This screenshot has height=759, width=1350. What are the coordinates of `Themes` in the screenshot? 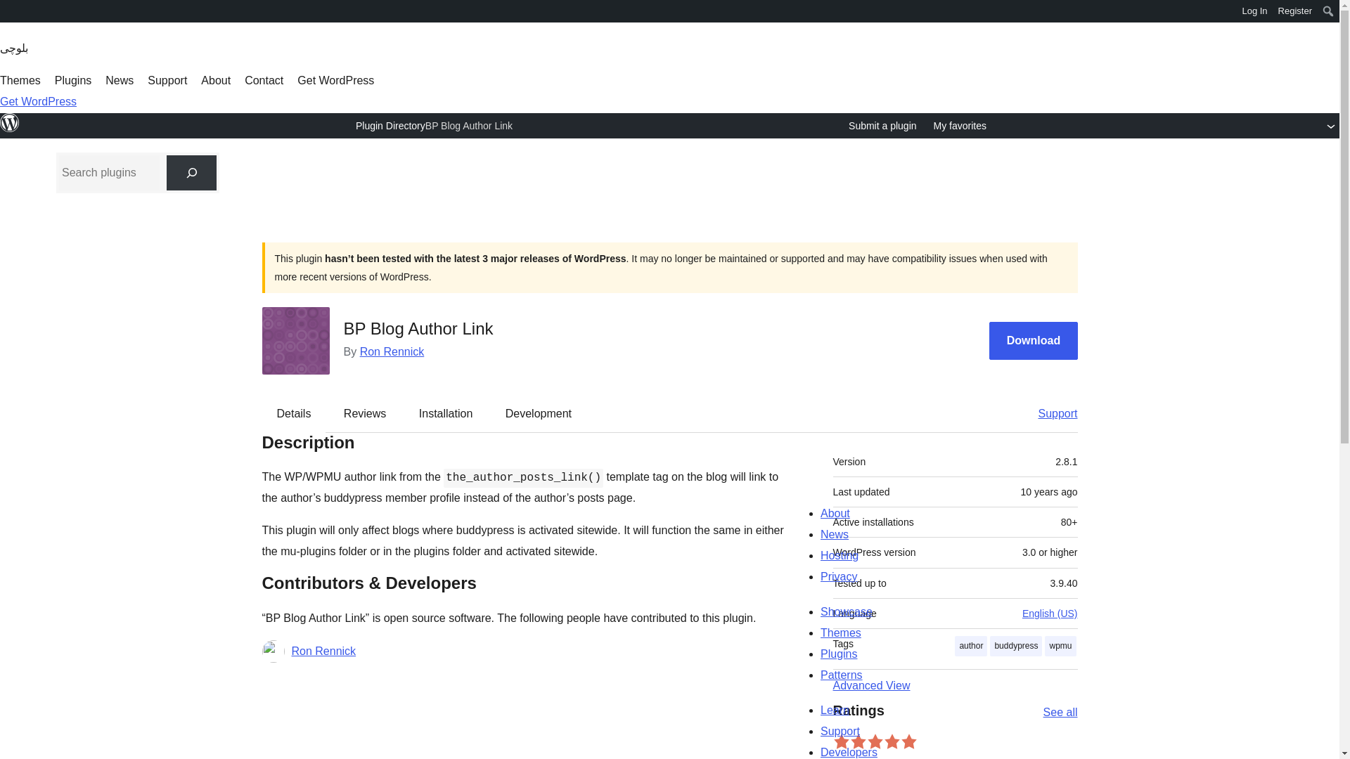 It's located at (20, 80).